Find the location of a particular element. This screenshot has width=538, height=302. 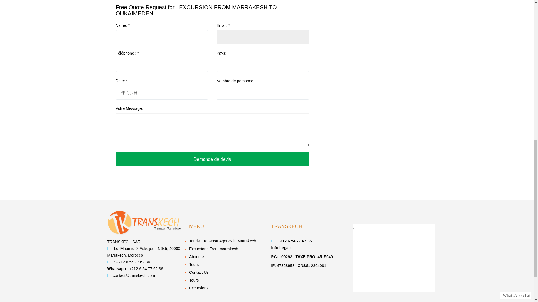

Demande de devis is located at coordinates (212, 159).